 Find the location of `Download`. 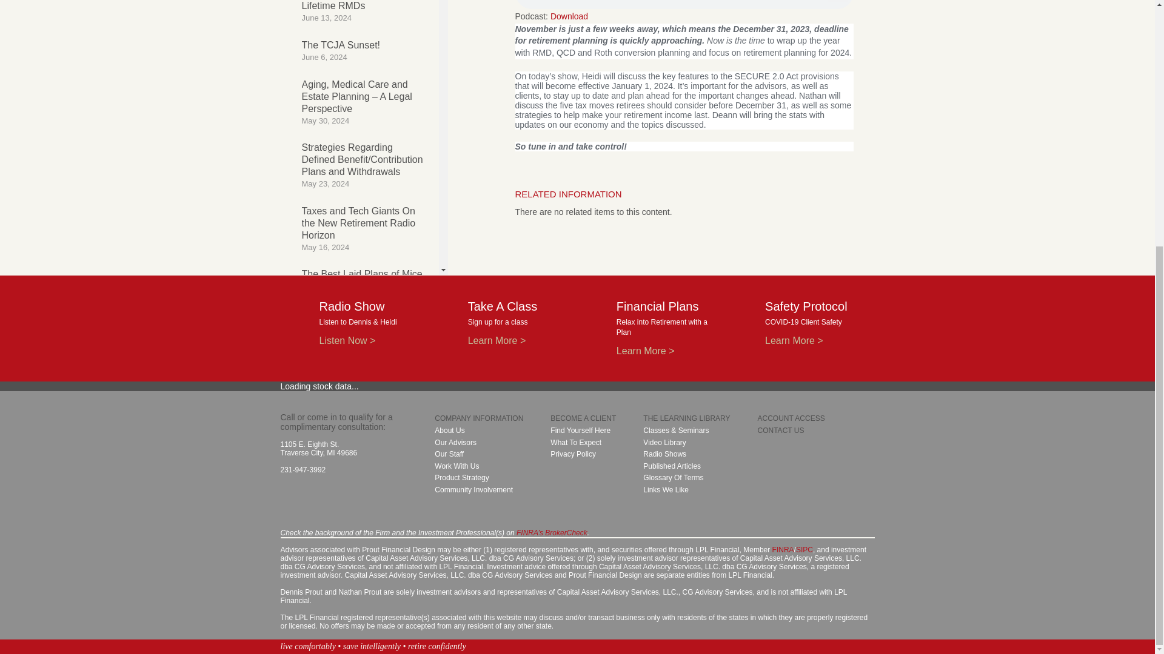

Download is located at coordinates (569, 16).